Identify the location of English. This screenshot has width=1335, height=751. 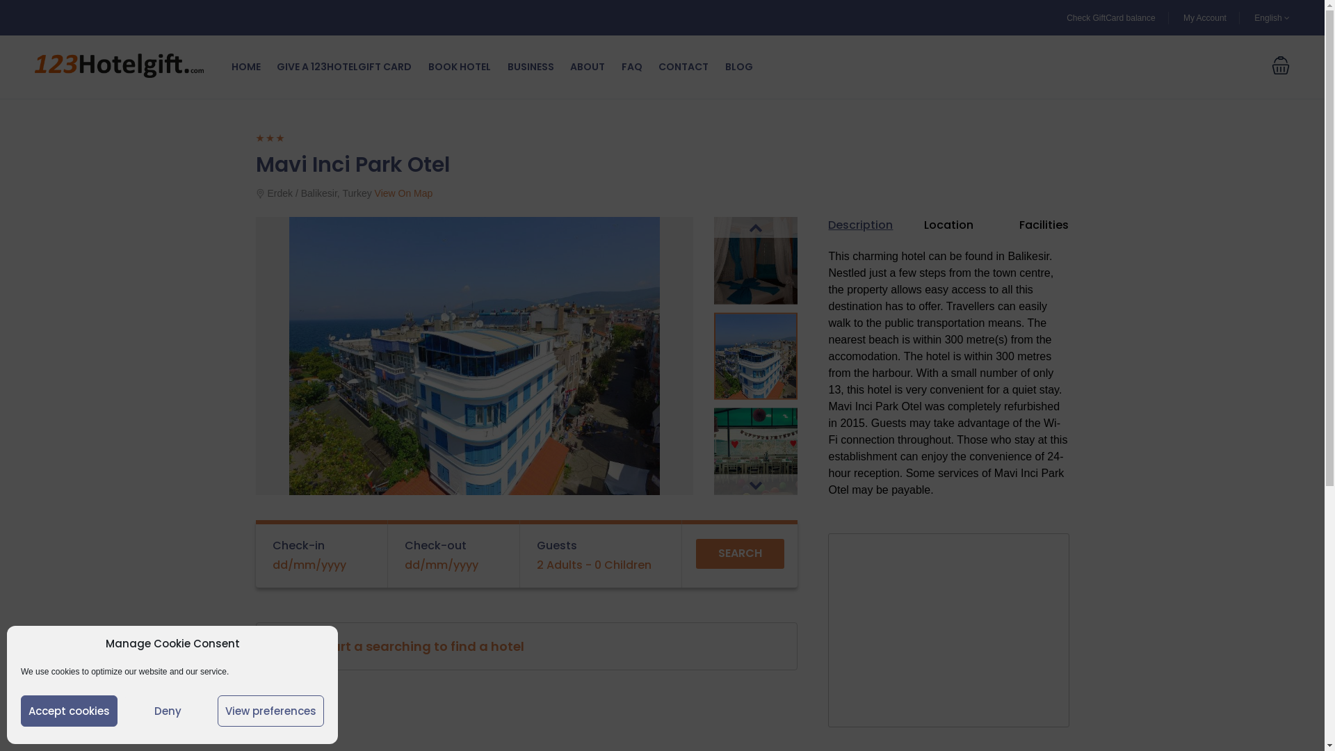
(1272, 17).